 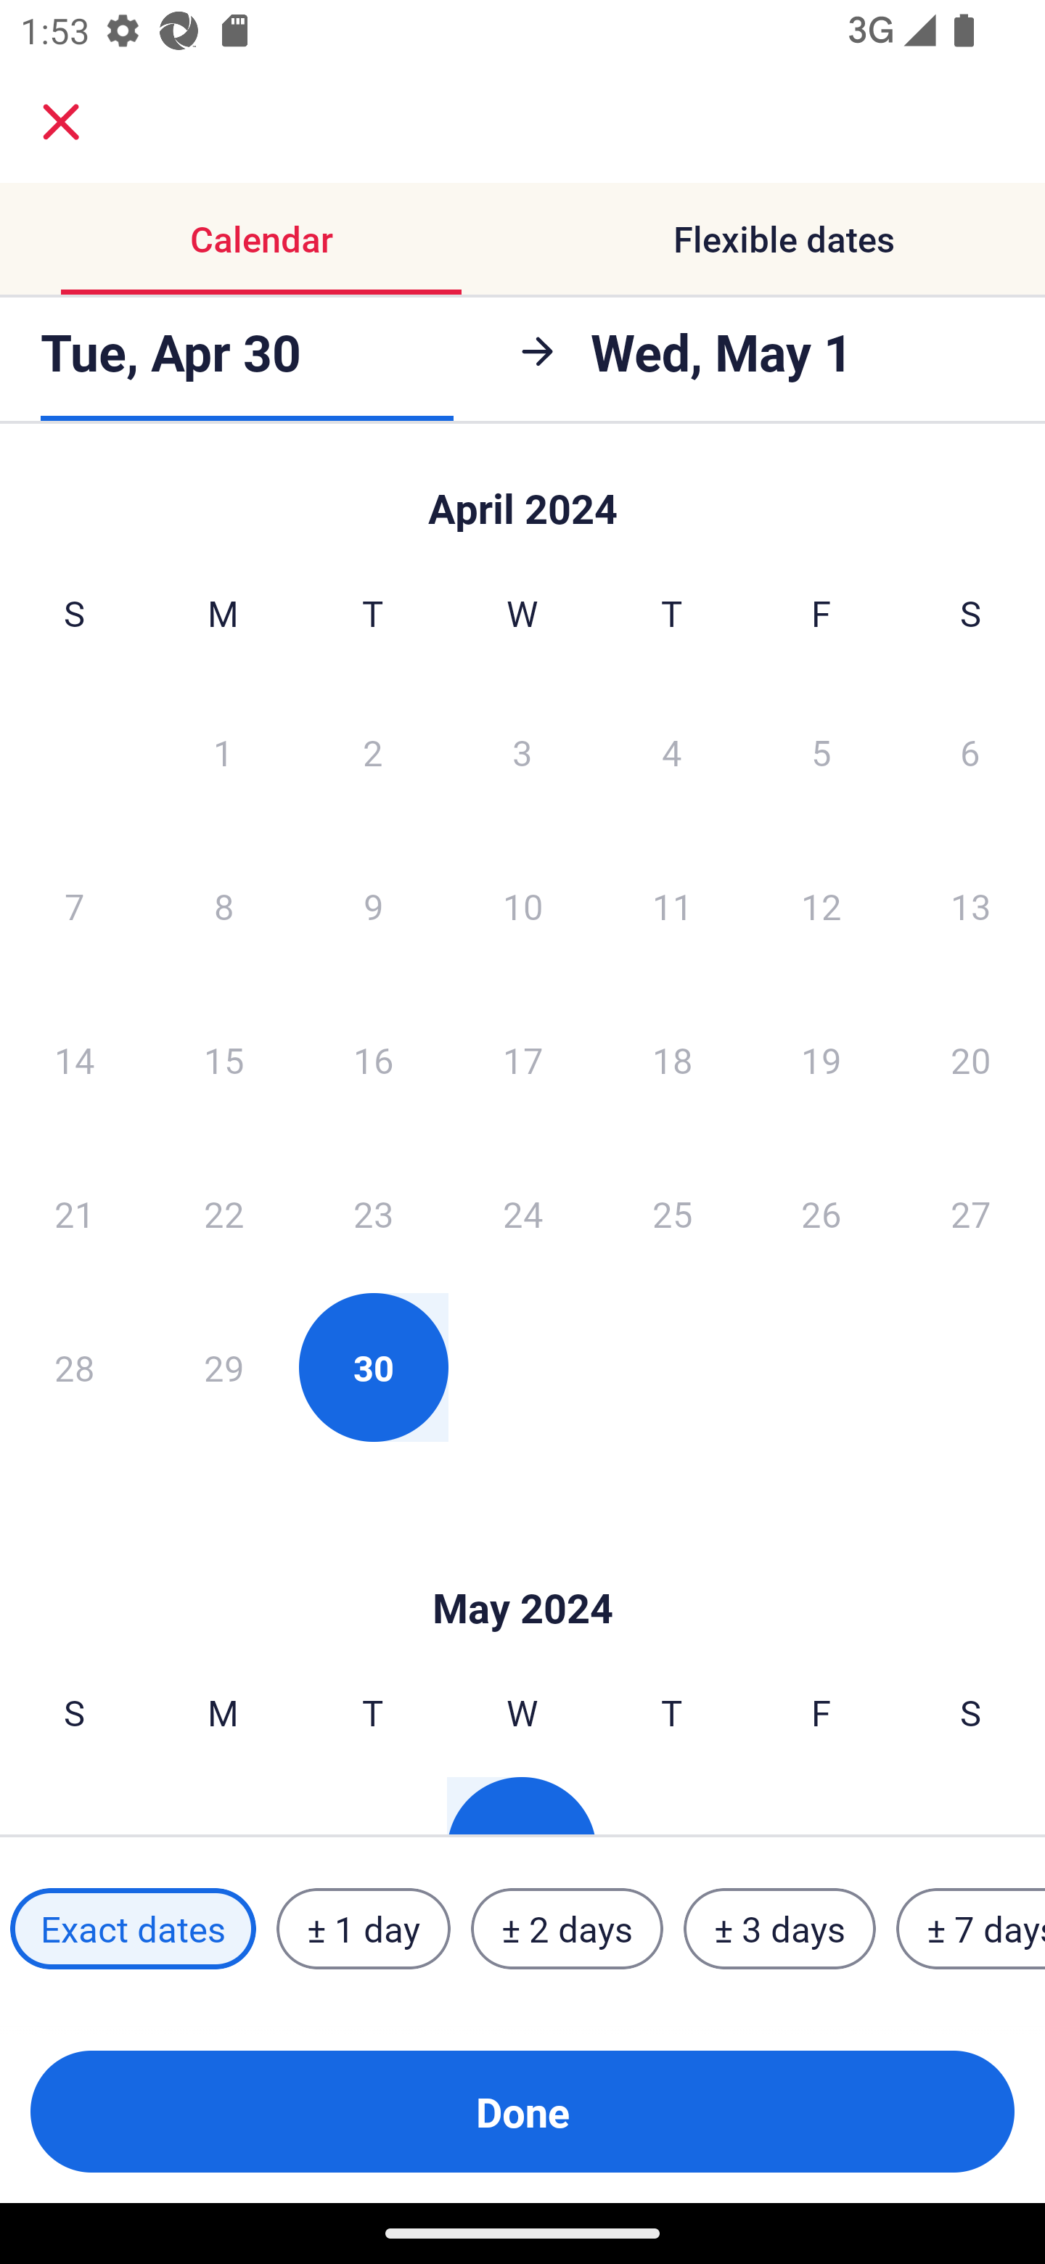 I want to click on 25 Thursday, April 25, 2024, so click(x=672, y=1213).